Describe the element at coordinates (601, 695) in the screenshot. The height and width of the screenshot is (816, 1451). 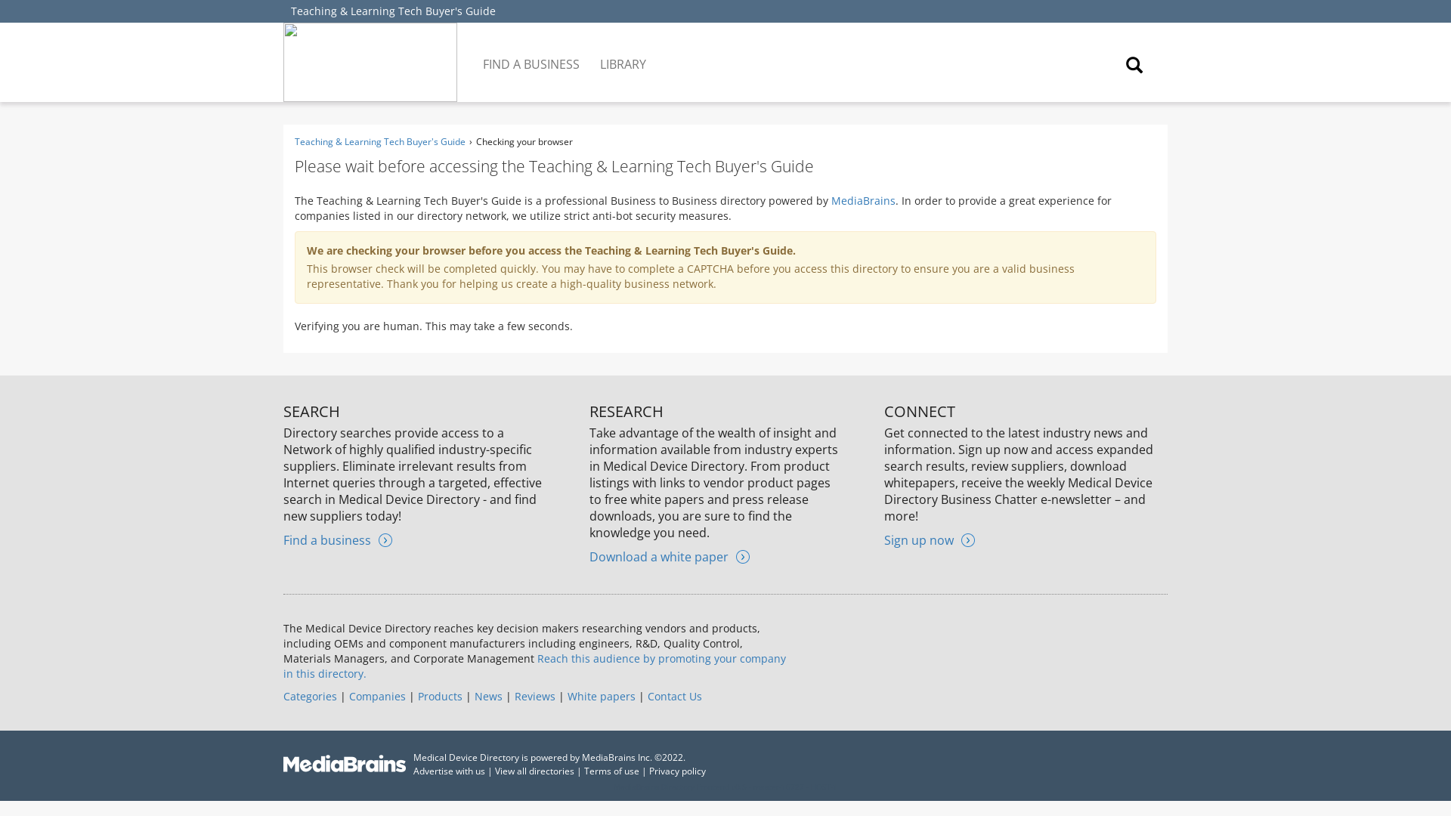
I see `White papers` at that location.